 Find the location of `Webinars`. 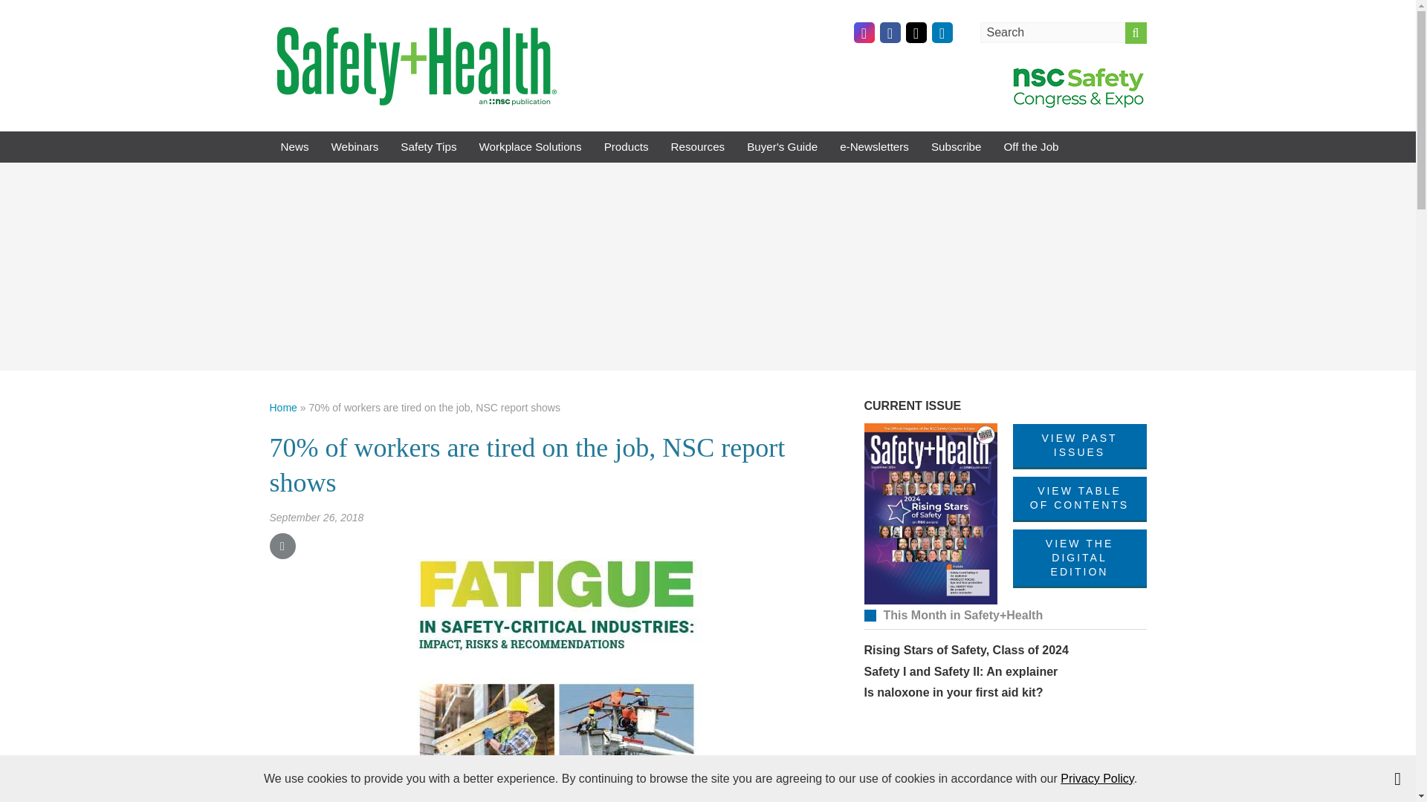

Webinars is located at coordinates (355, 147).